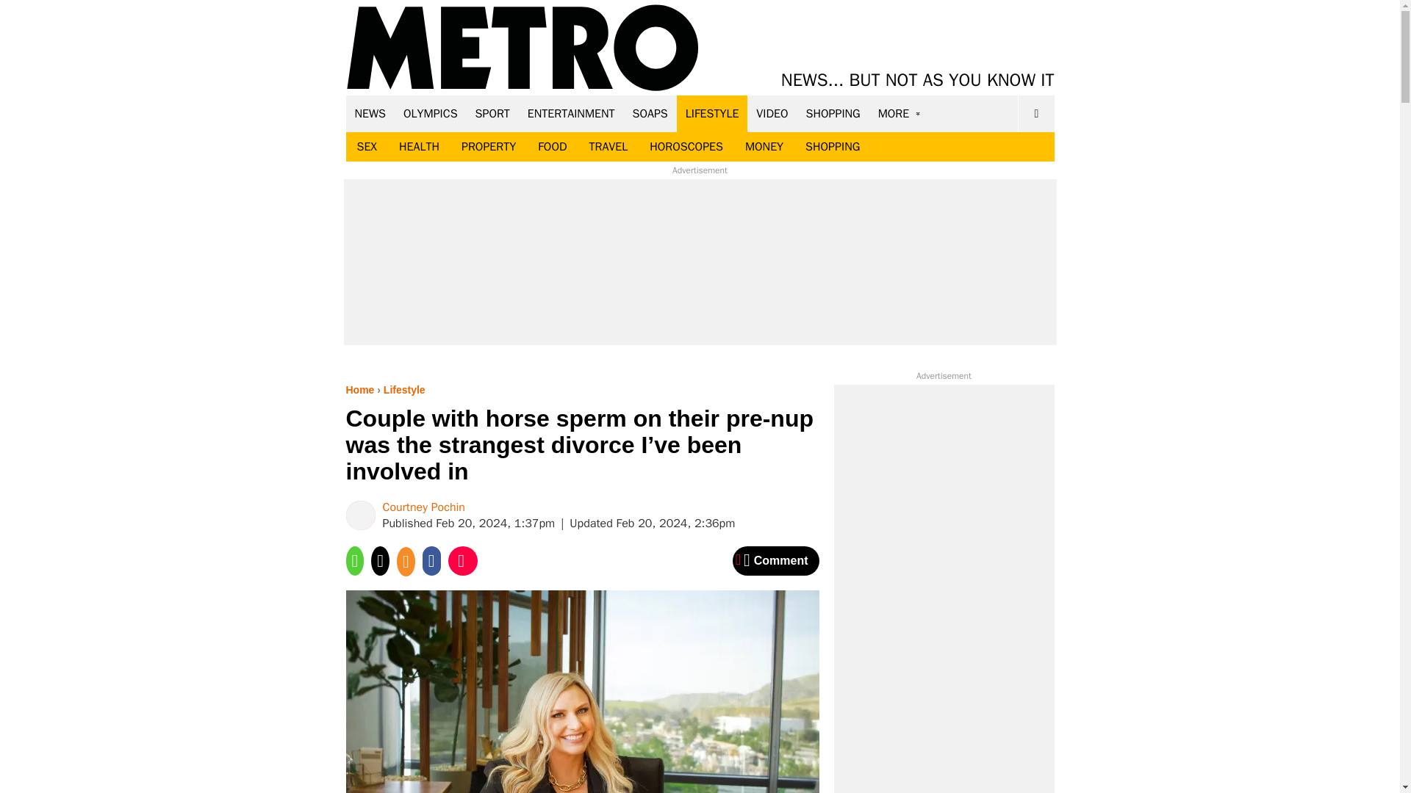 This screenshot has height=793, width=1411. Describe the element at coordinates (370, 113) in the screenshot. I see `NEWS` at that location.